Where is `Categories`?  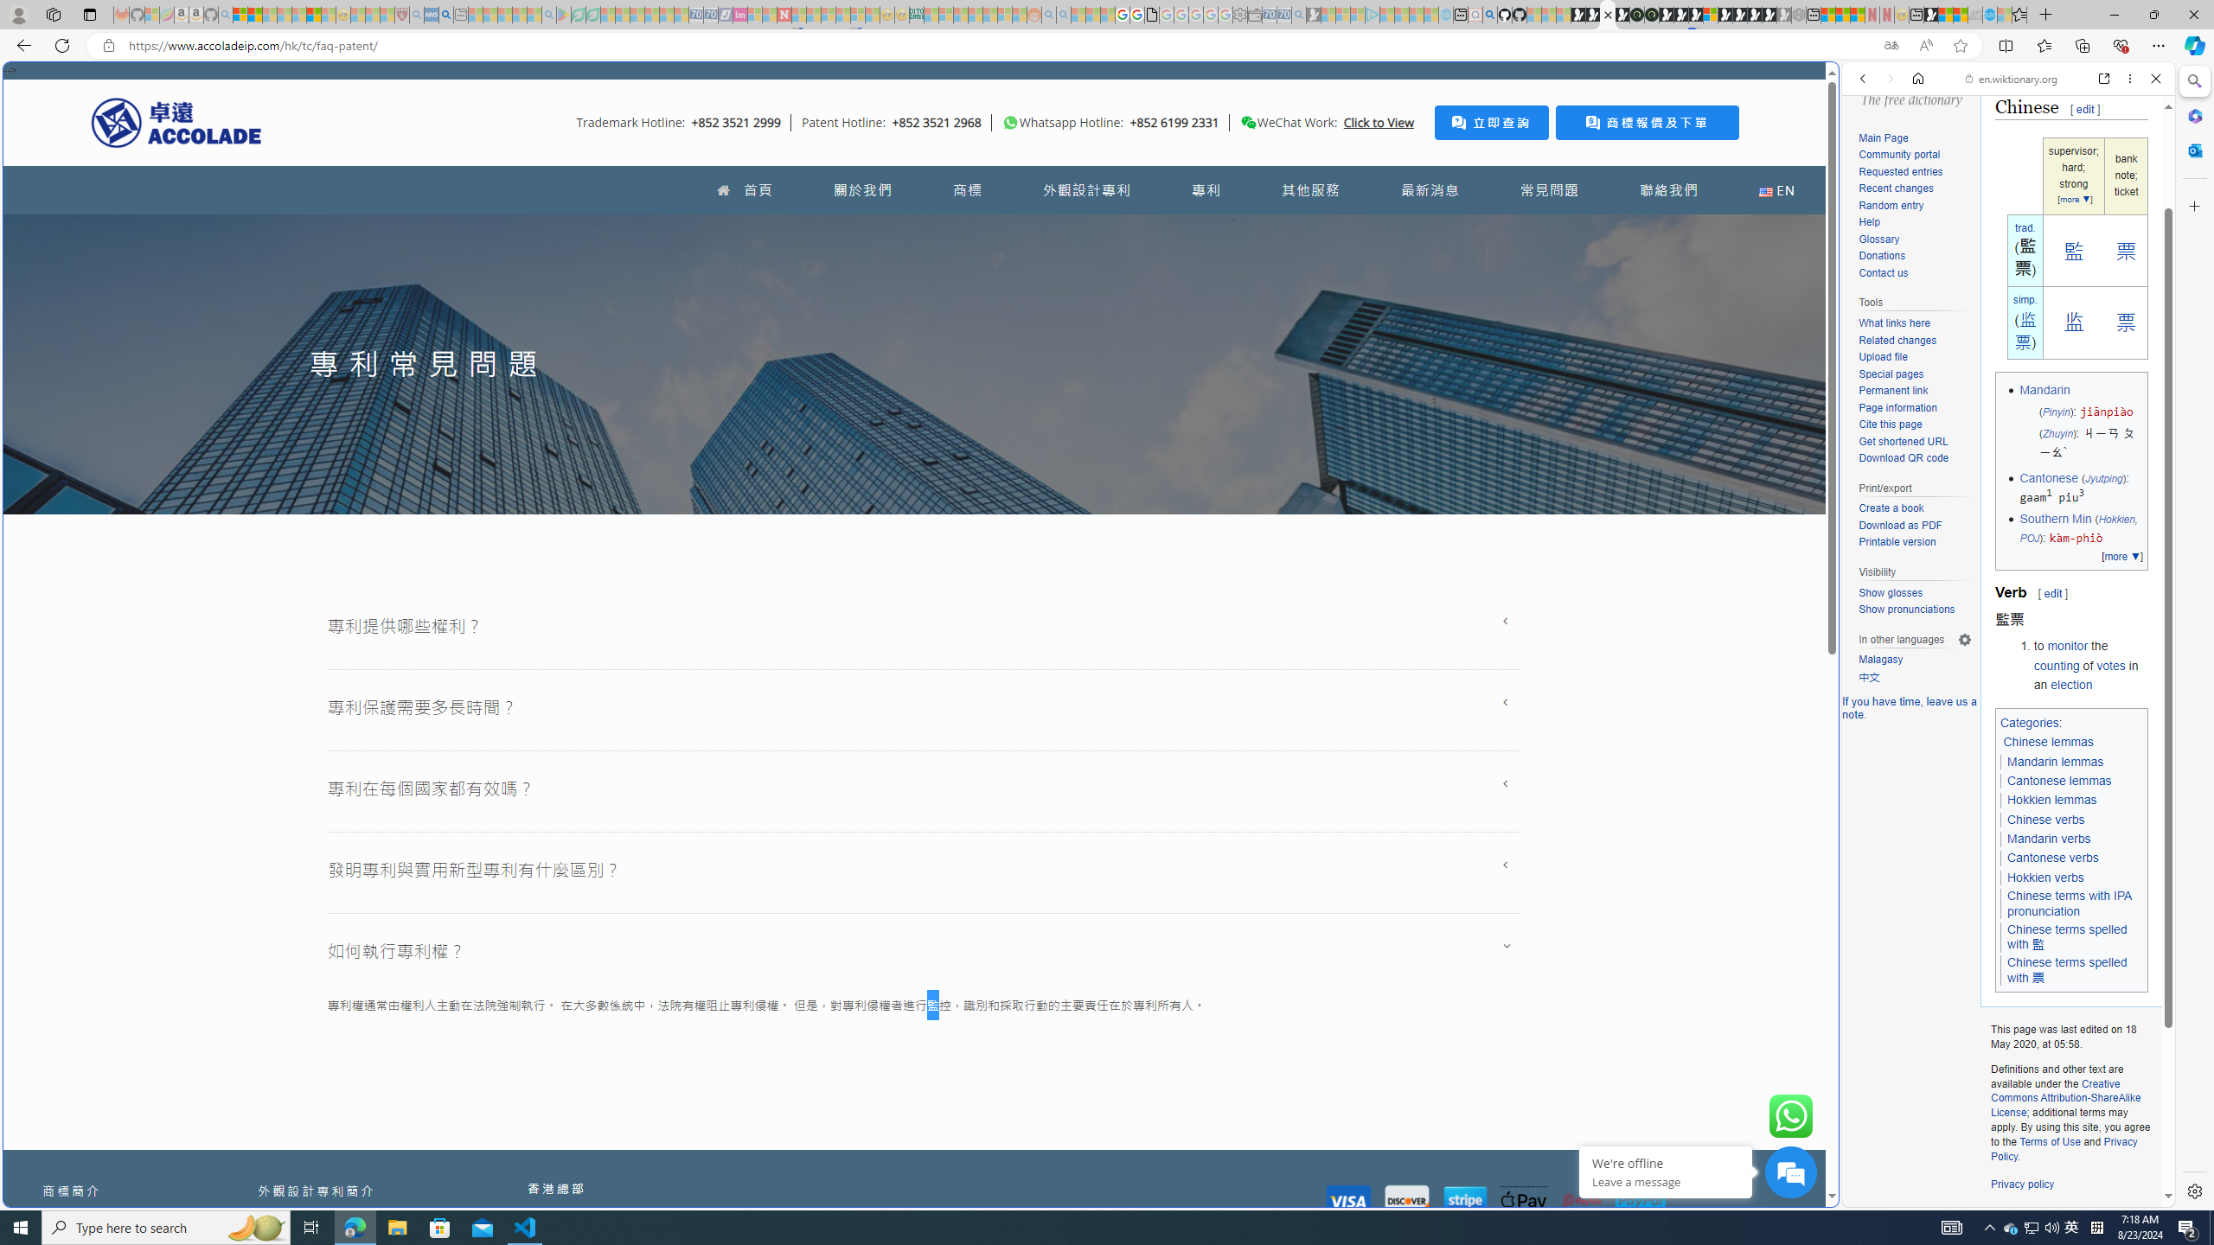 Categories is located at coordinates (2030, 721).